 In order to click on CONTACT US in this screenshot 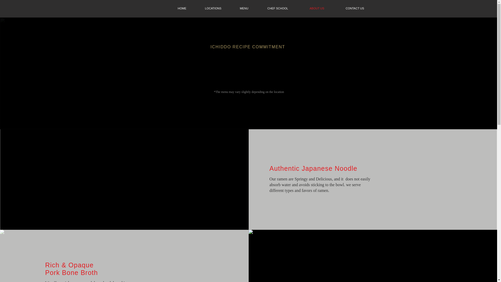, I will do `click(355, 8)`.